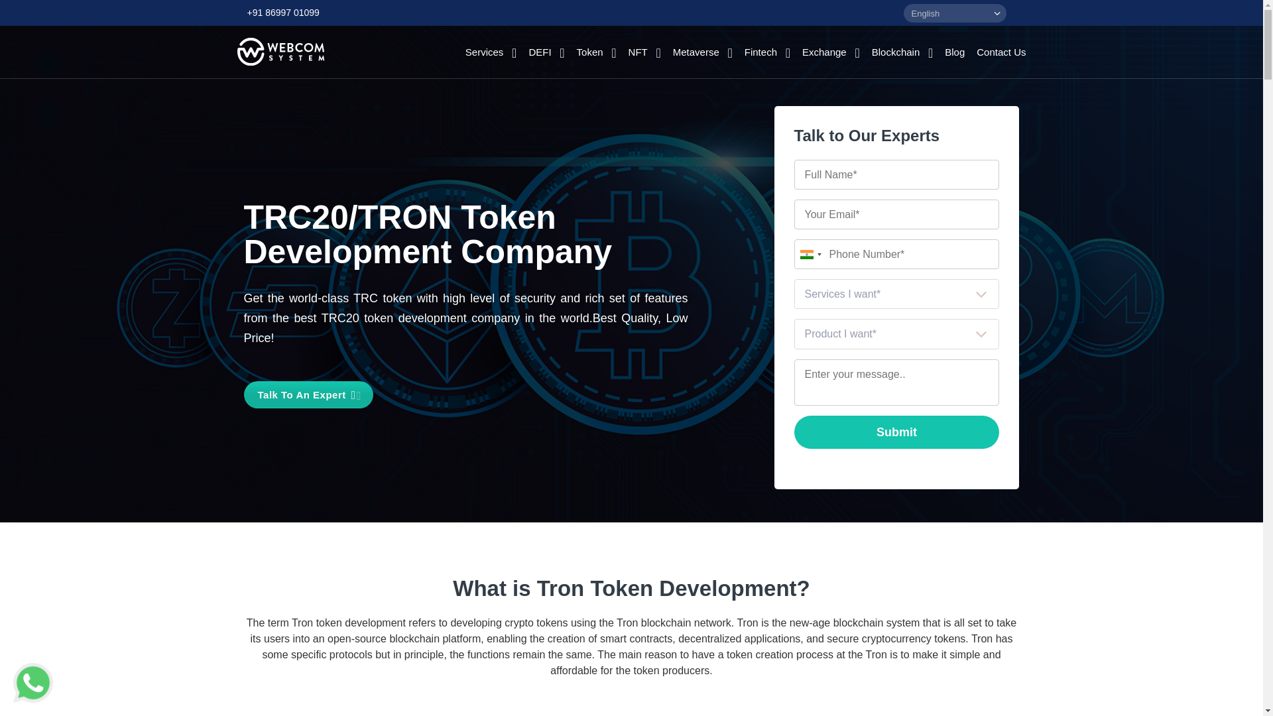  Describe the element at coordinates (896, 432) in the screenshot. I see `Submit` at that location.